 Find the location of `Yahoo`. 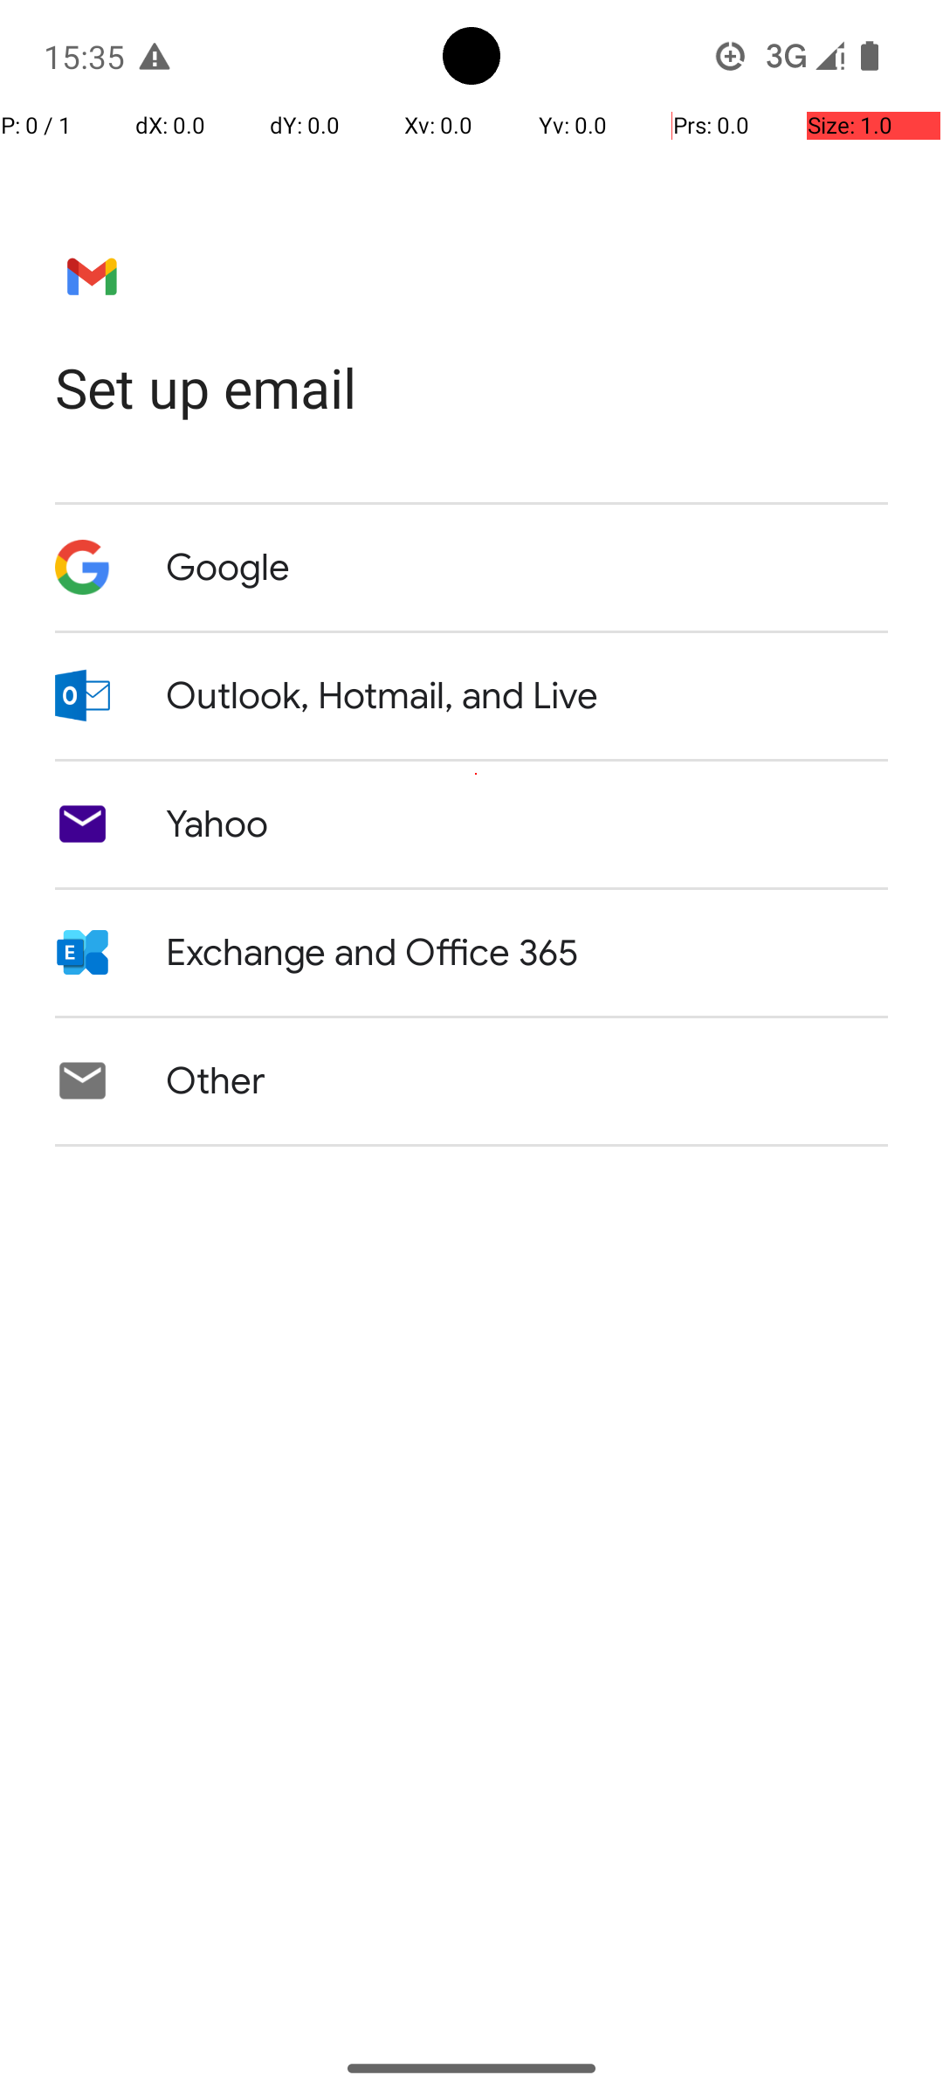

Yahoo is located at coordinates (217, 824).